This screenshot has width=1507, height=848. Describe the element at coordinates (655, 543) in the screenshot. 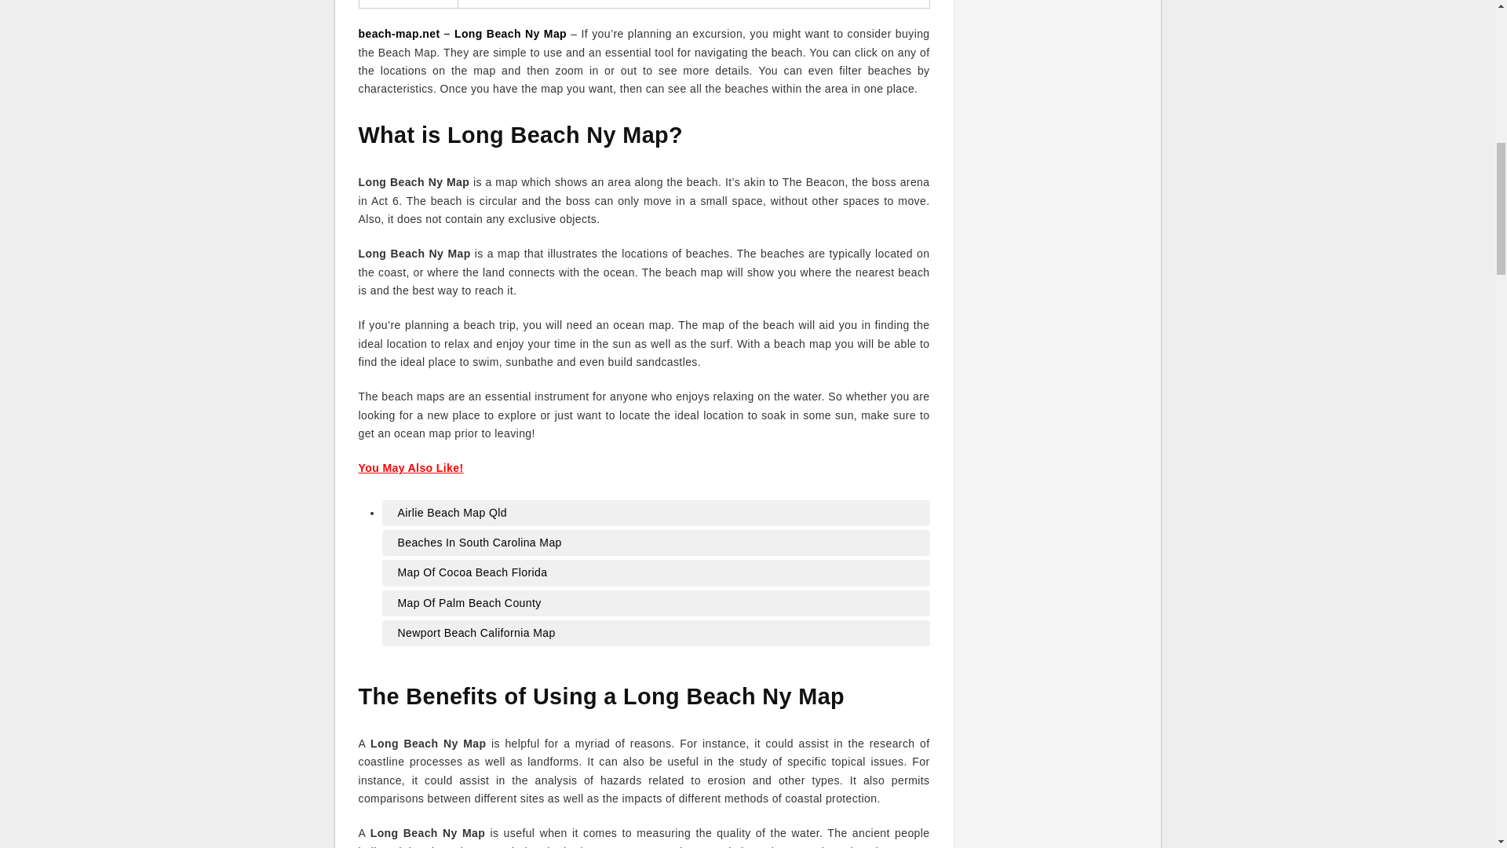

I see `Beaches In South Carolina Map` at that location.